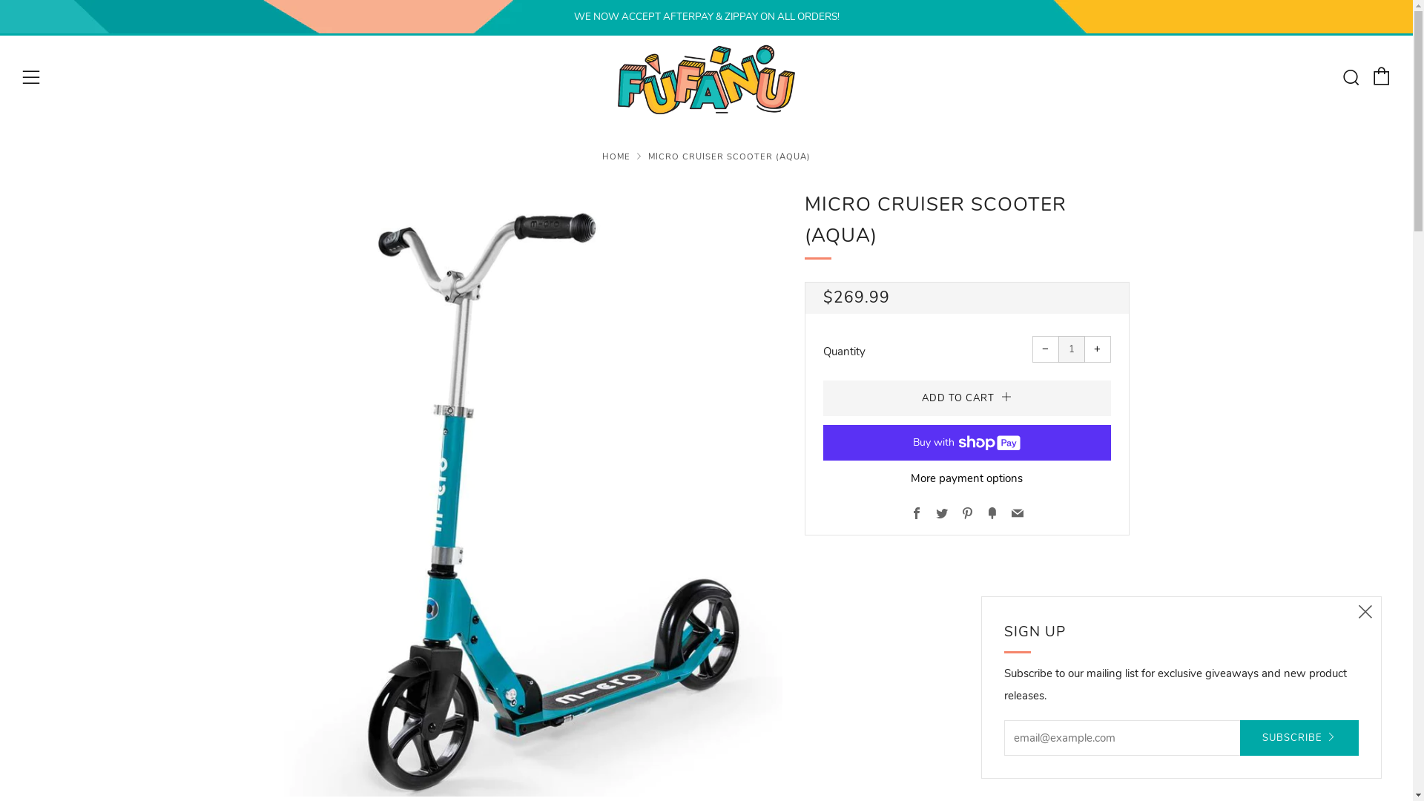 The width and height of the screenshot is (1424, 801). Describe the element at coordinates (967, 398) in the screenshot. I see `ADD TO CART` at that location.